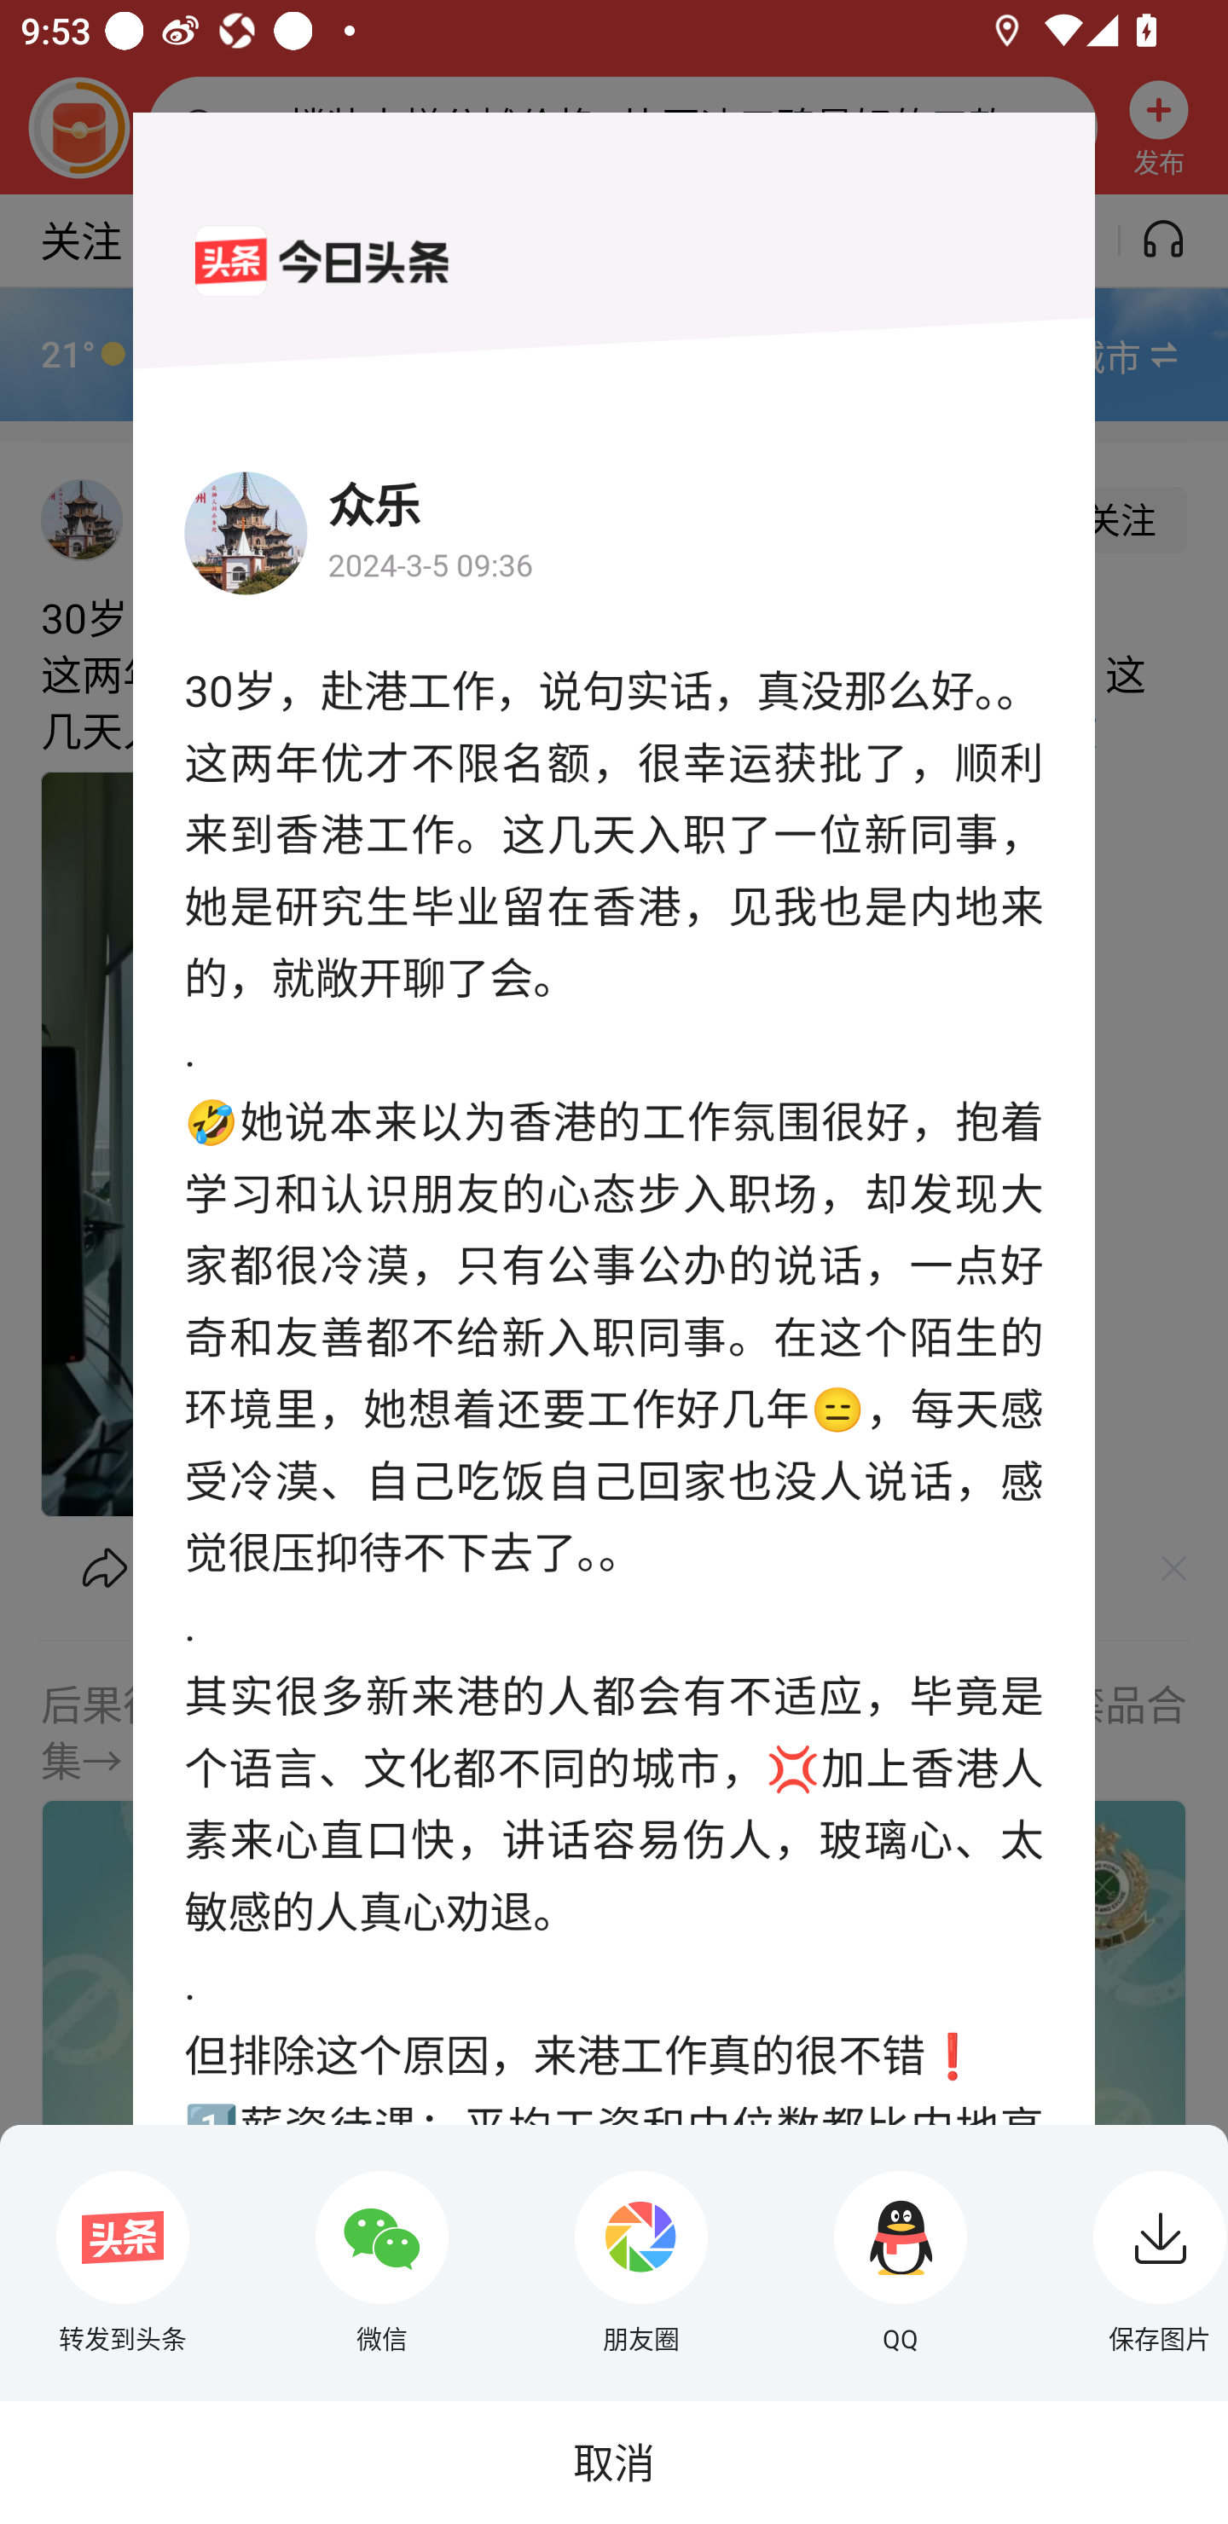 The height and width of the screenshot is (2524, 1228). What do you see at coordinates (641, 2262) in the screenshot?
I see `朋友圈` at bounding box center [641, 2262].